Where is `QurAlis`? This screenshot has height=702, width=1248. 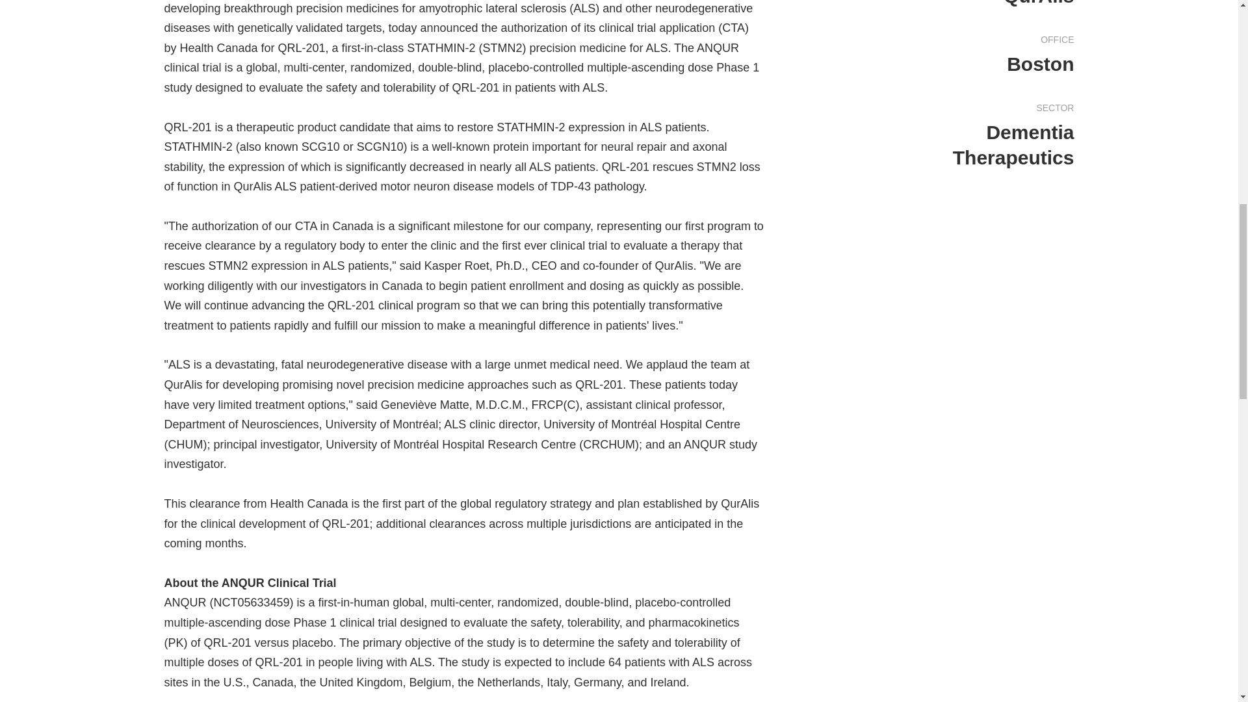
QurAlis is located at coordinates (1038, 3).